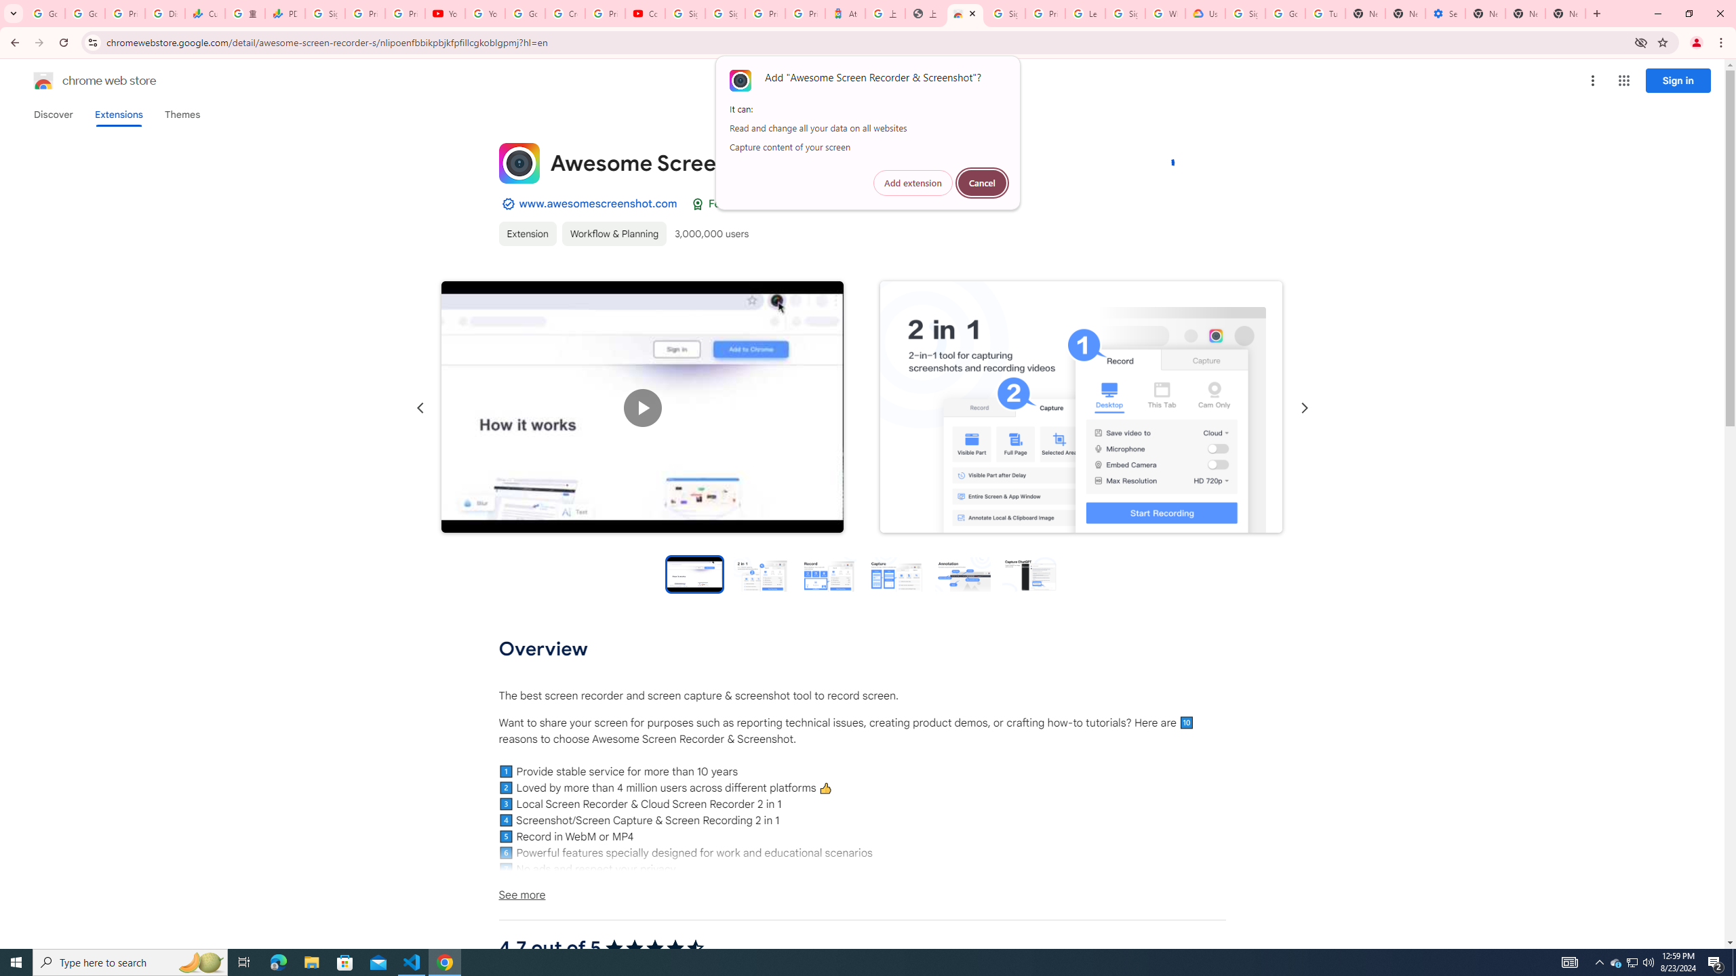 The height and width of the screenshot is (976, 1736). Describe the element at coordinates (1485, 14) in the screenshot. I see `New Tab` at that location.